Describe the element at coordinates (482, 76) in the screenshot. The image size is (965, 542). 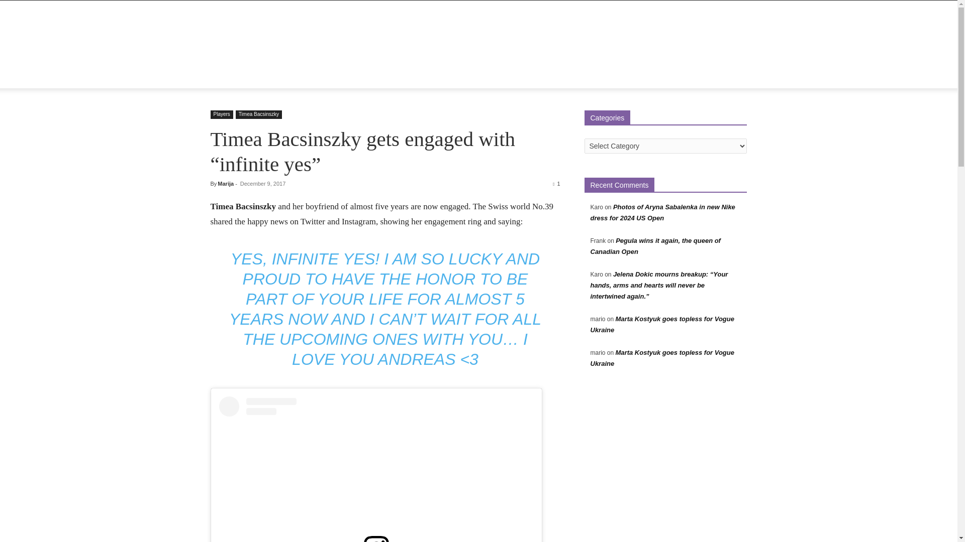
I see `Subscribe` at that location.